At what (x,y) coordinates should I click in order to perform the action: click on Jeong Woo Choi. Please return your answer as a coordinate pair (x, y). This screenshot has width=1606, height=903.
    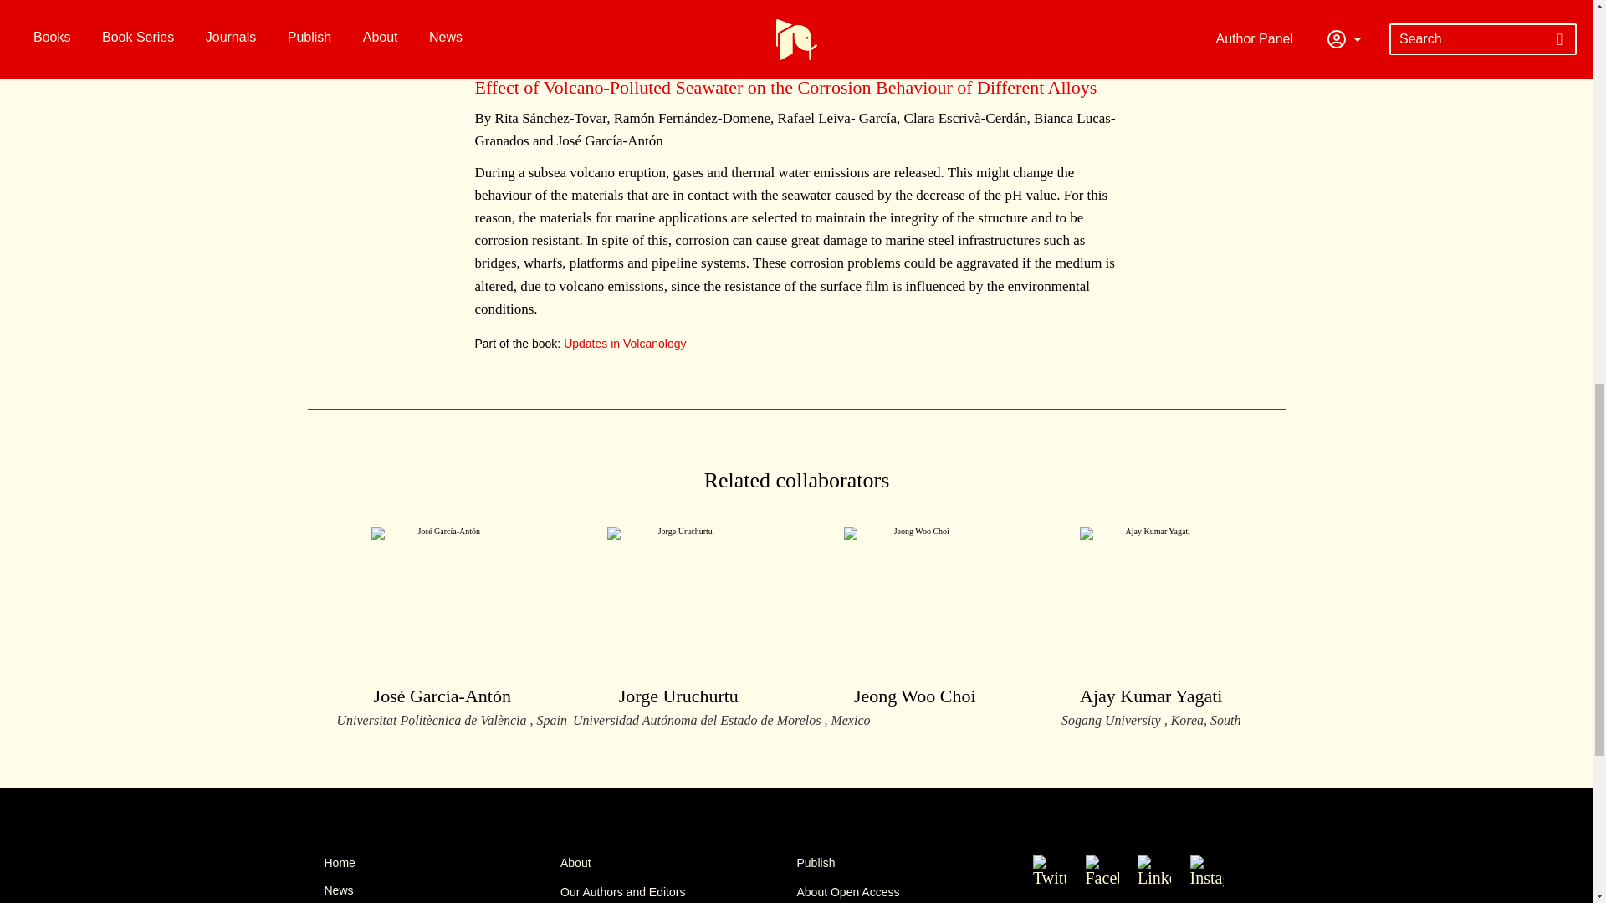
    Looking at the image, I should click on (442, 863).